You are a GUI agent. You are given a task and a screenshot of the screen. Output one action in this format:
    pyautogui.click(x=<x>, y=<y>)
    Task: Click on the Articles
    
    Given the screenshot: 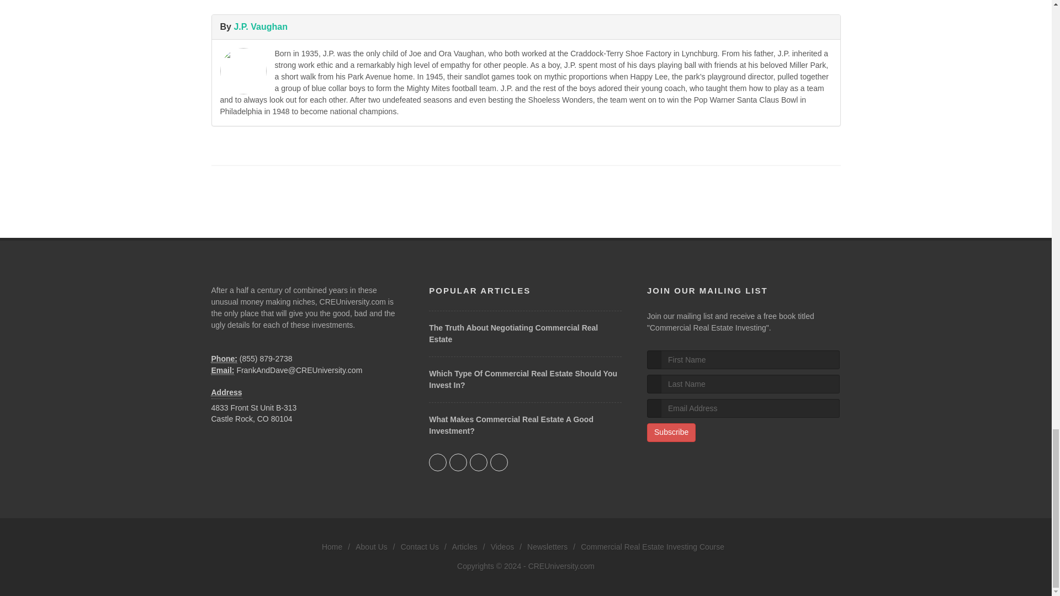 What is the action you would take?
    pyautogui.click(x=465, y=547)
    